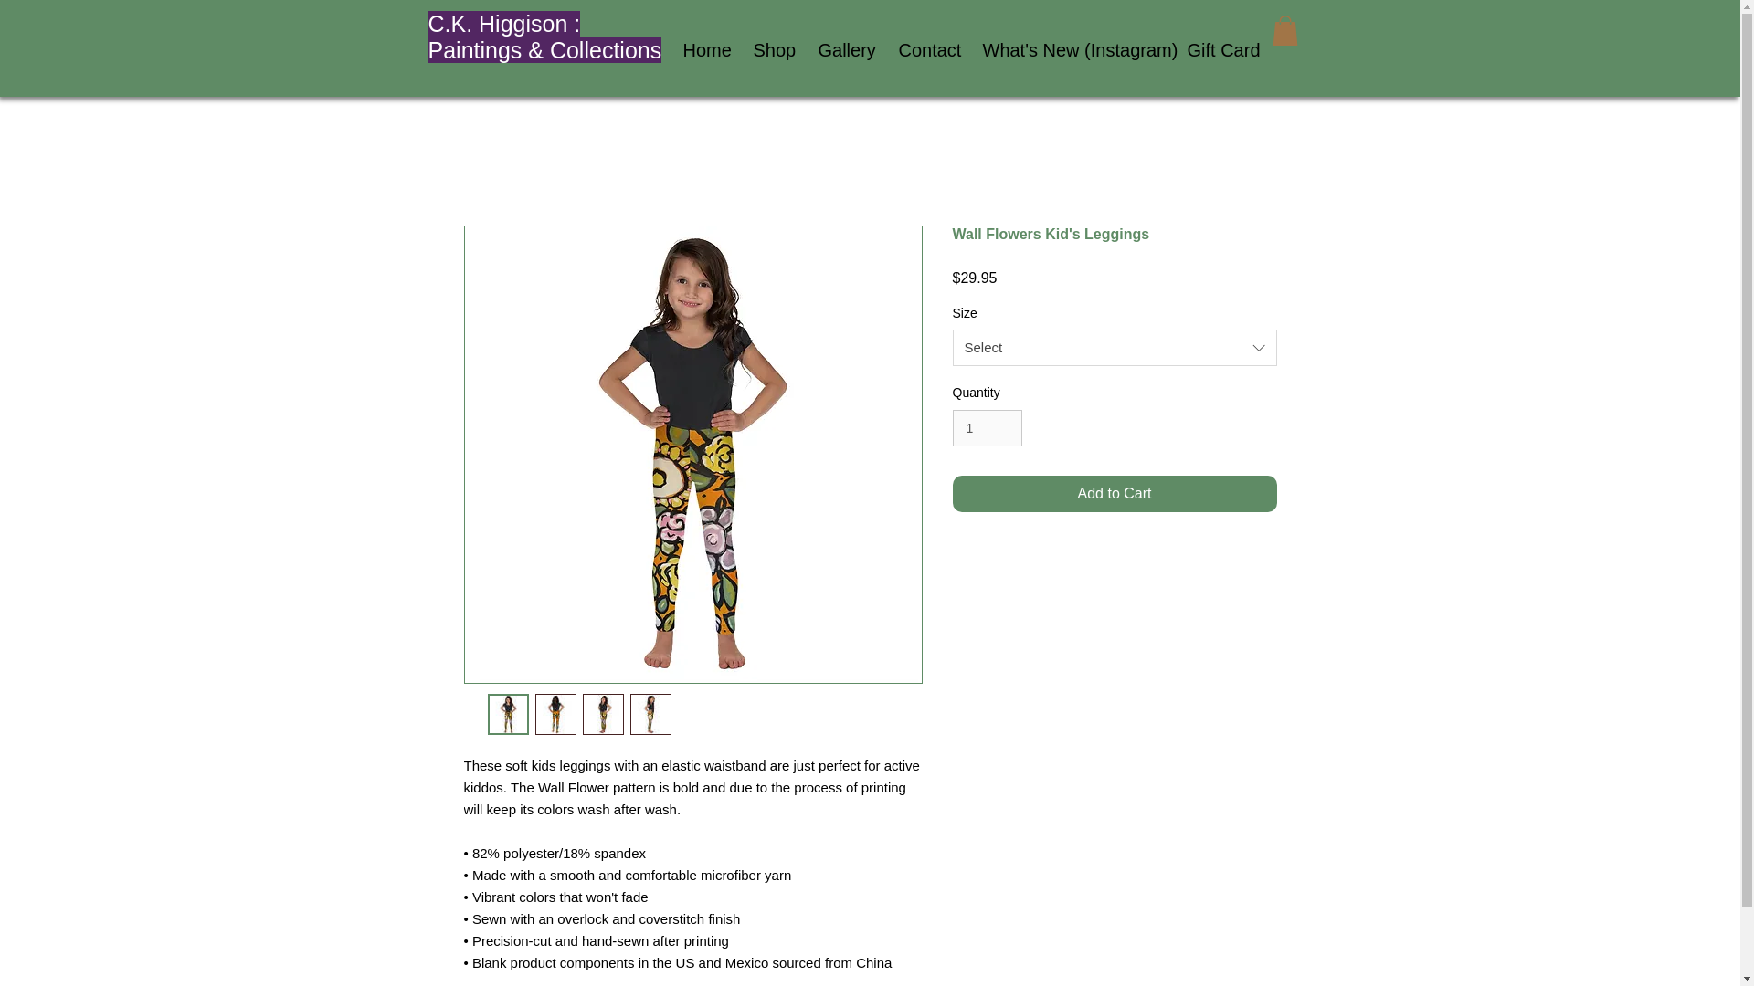 Image resolution: width=1754 pixels, height=986 pixels. What do you see at coordinates (843, 49) in the screenshot?
I see `Gallery` at bounding box center [843, 49].